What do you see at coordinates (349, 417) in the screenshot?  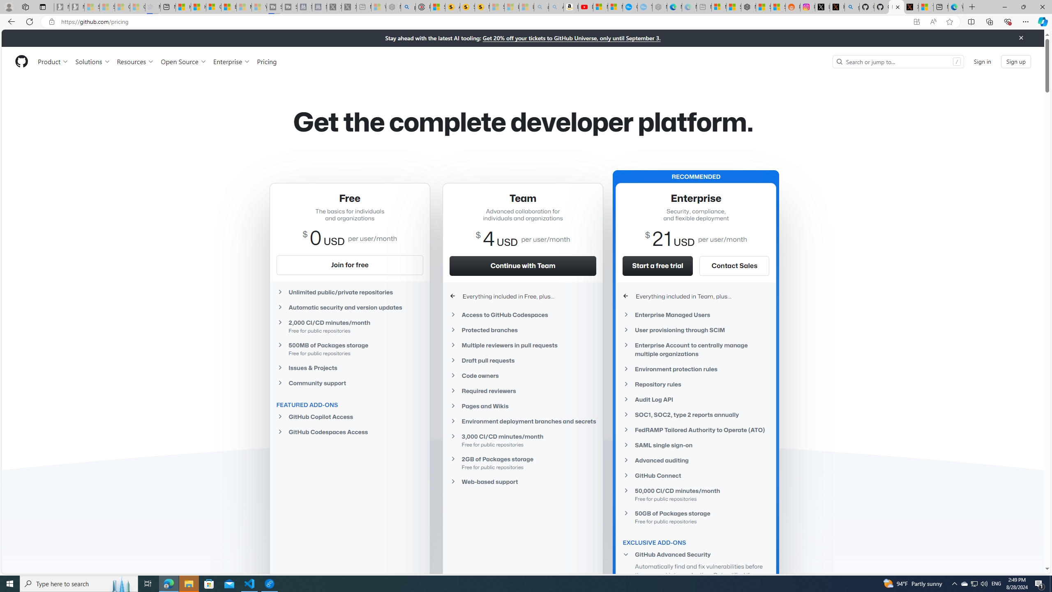 I see `GitHub Copilot Access` at bounding box center [349, 417].